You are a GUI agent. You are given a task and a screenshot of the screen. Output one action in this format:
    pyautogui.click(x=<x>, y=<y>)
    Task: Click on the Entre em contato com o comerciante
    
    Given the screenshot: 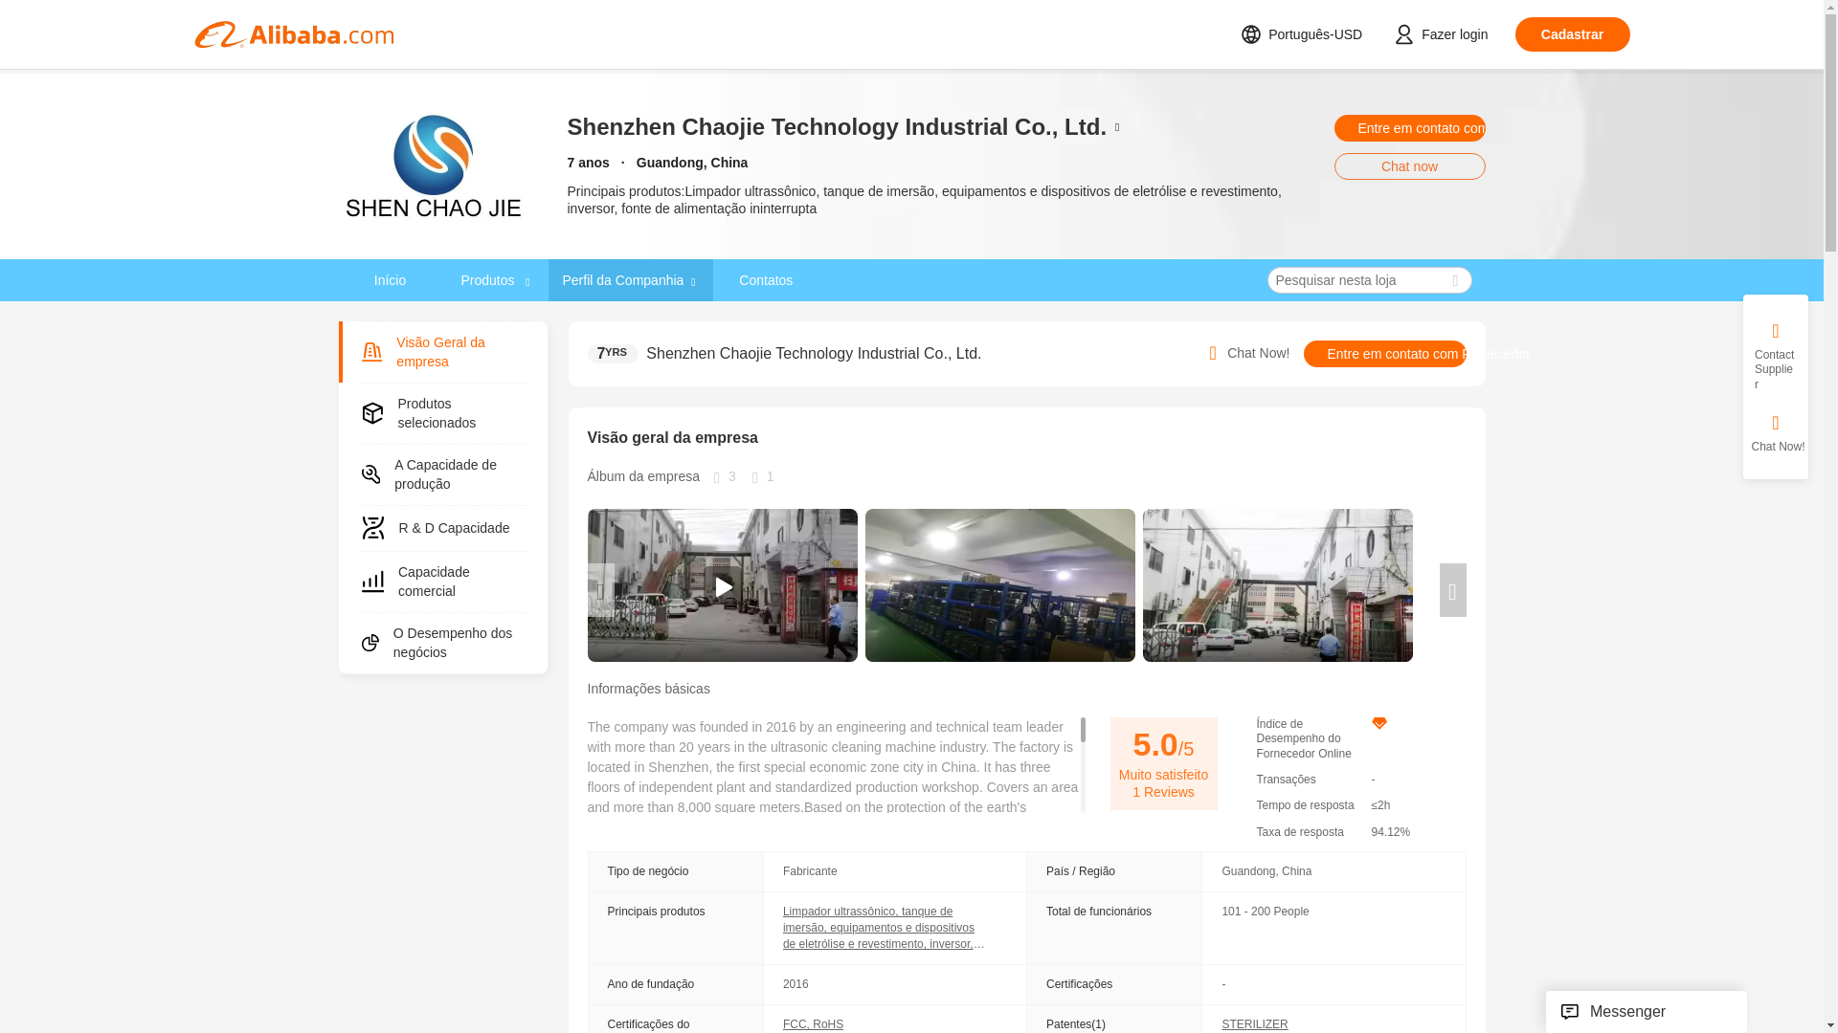 What is the action you would take?
    pyautogui.click(x=1409, y=127)
    